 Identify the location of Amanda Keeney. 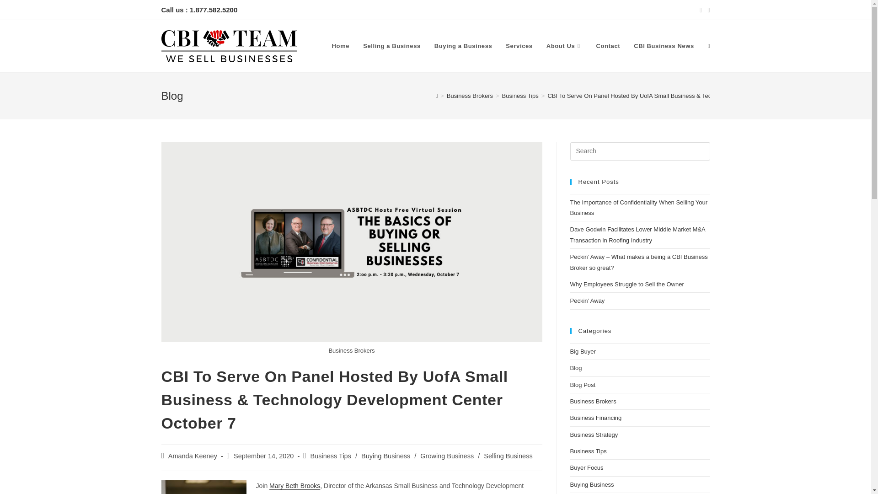
(193, 456).